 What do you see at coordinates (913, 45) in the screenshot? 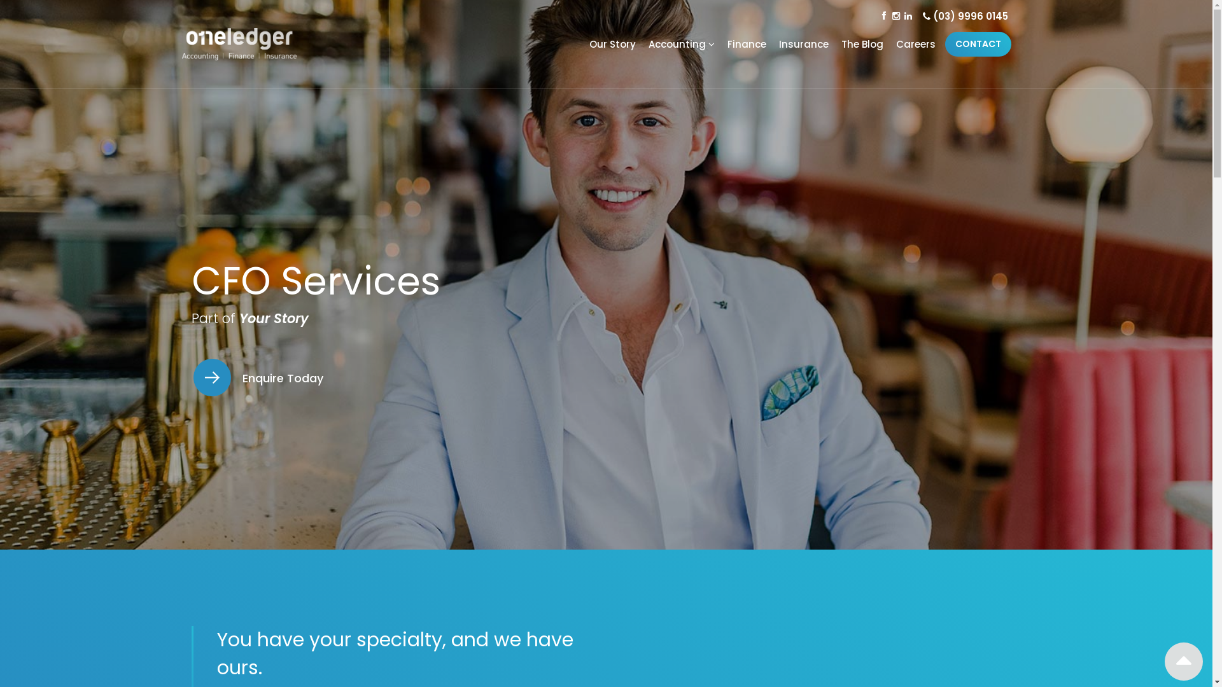
I see `Careers` at bounding box center [913, 45].